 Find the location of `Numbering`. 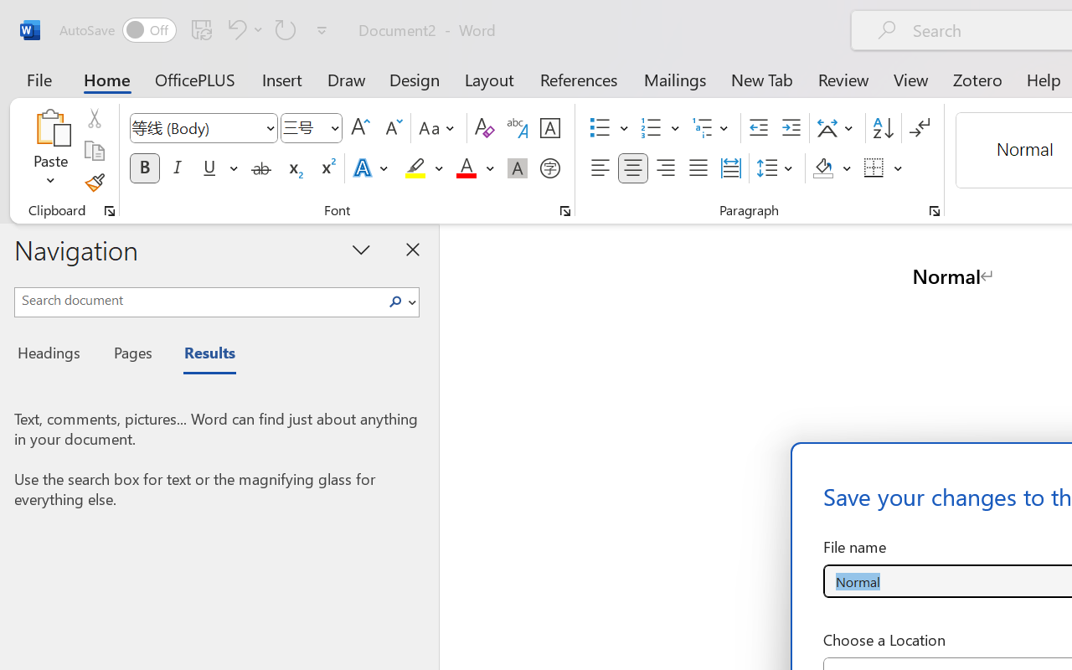

Numbering is located at coordinates (660, 128).